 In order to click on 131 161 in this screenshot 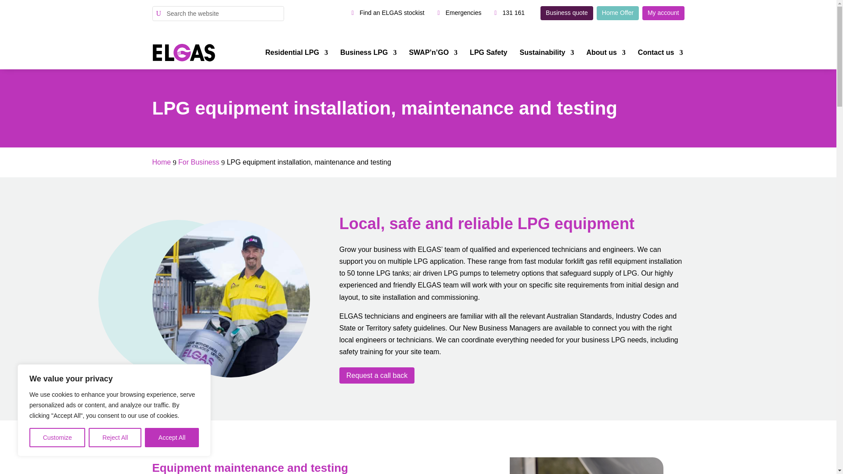, I will do `click(514, 13)`.